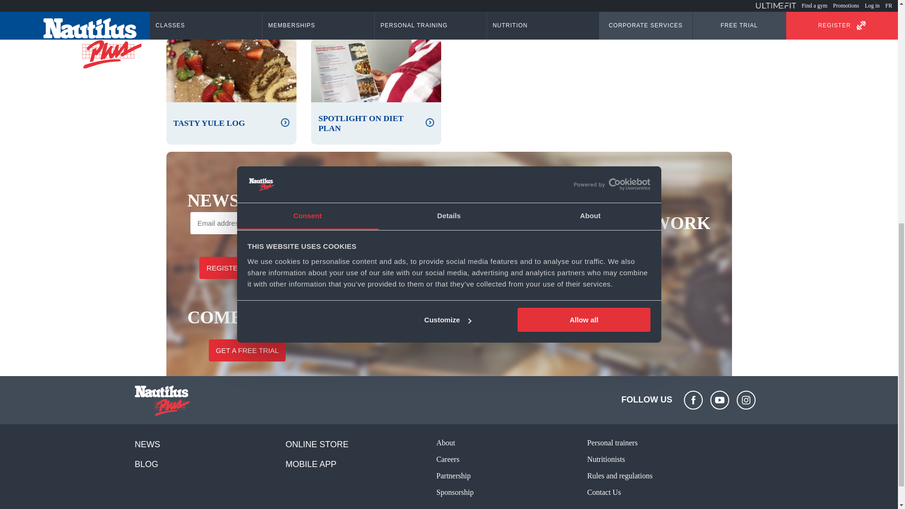 The height and width of the screenshot is (509, 905). Describe the element at coordinates (249, 268) in the screenshot. I see `REGISTER TO THE BLOG` at that location.